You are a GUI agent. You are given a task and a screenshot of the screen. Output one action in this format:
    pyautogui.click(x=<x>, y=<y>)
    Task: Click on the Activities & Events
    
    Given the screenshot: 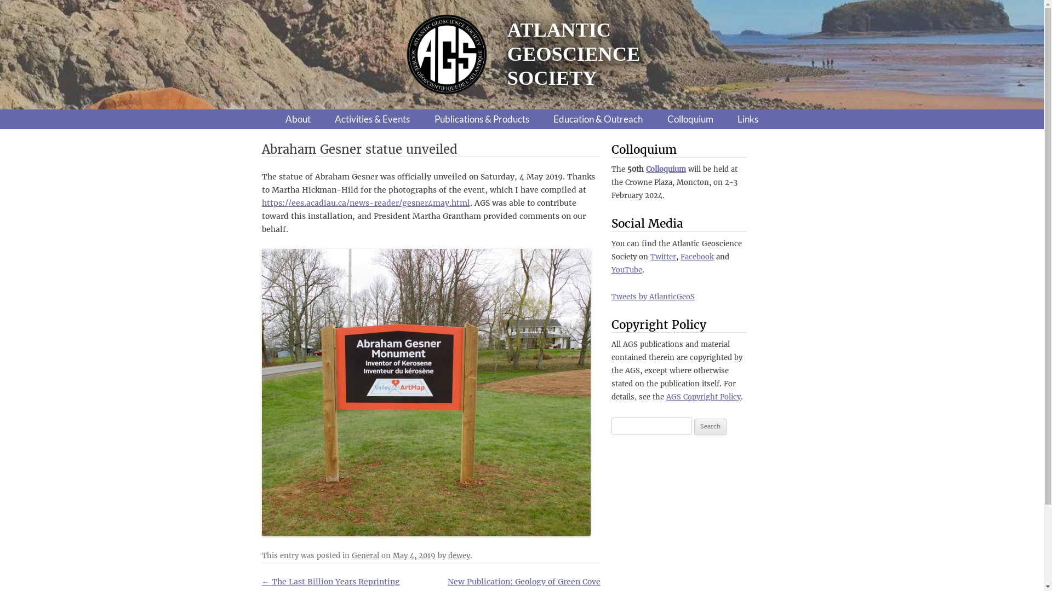 What is the action you would take?
    pyautogui.click(x=373, y=119)
    